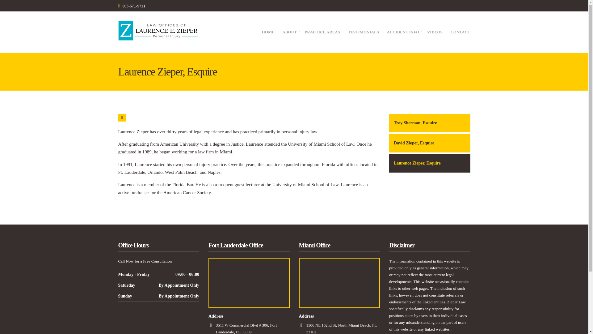 Image resolution: width=593 pixels, height=334 pixels. I want to click on Troy Sherman, Esquire, so click(429, 123).